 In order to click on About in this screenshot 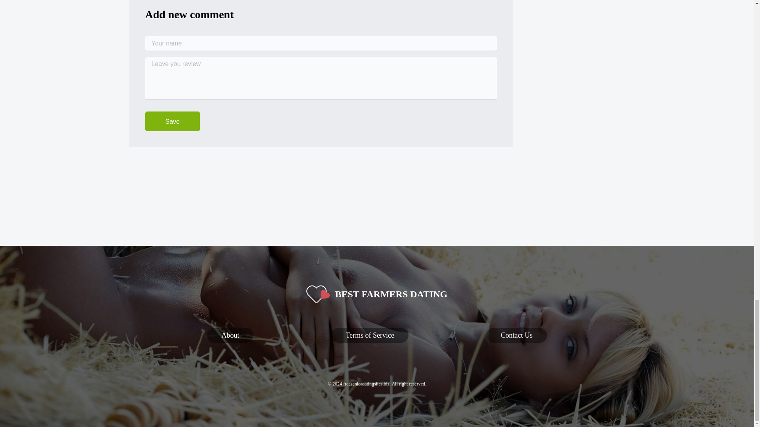, I will do `click(230, 335)`.